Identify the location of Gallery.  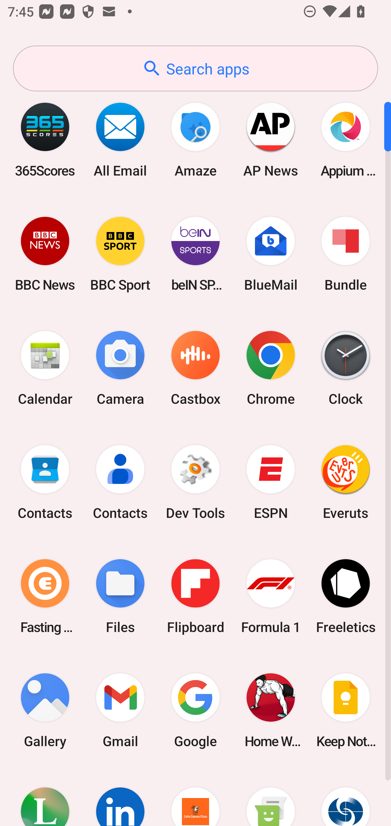
(45, 710).